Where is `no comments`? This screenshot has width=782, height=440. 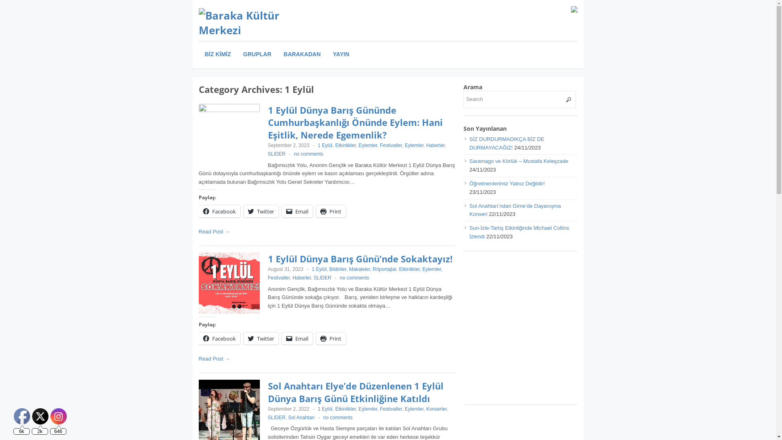 no comments is located at coordinates (354, 278).